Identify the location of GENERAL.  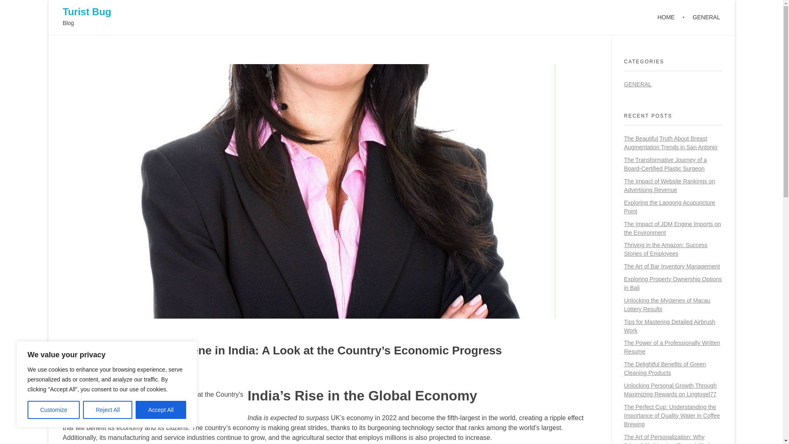
(638, 84).